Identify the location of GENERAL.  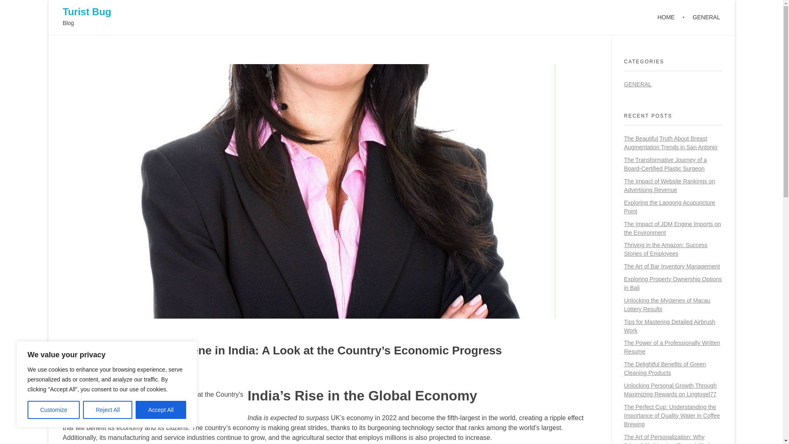
(638, 84).